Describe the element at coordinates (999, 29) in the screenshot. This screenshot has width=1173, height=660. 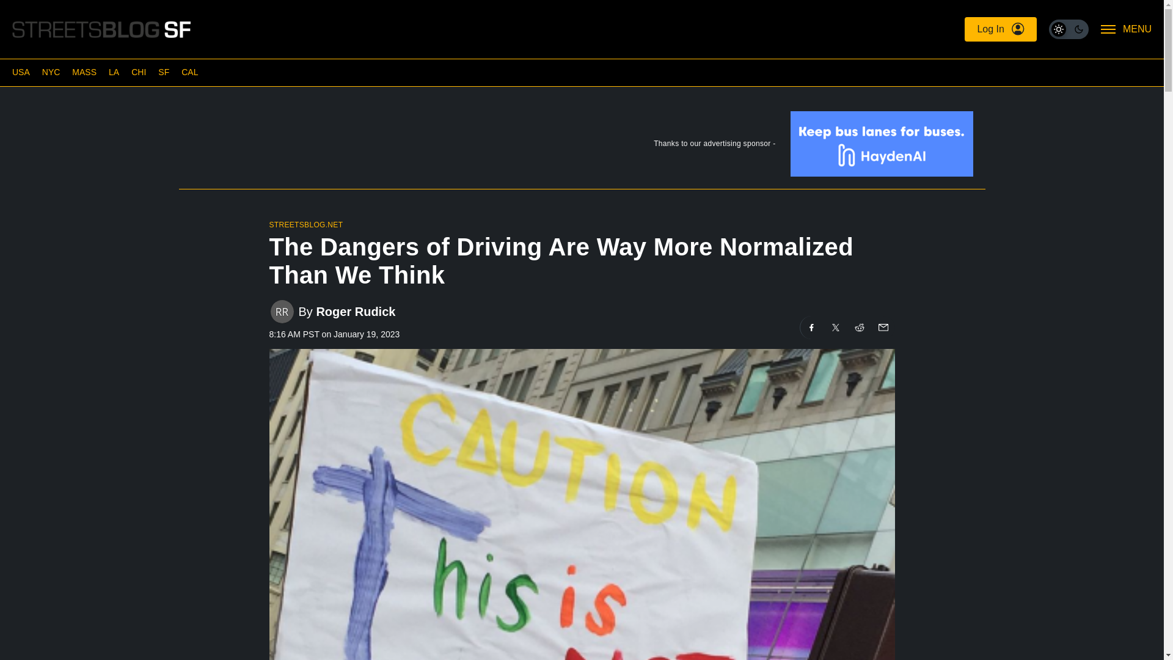
I see `Log In` at that location.